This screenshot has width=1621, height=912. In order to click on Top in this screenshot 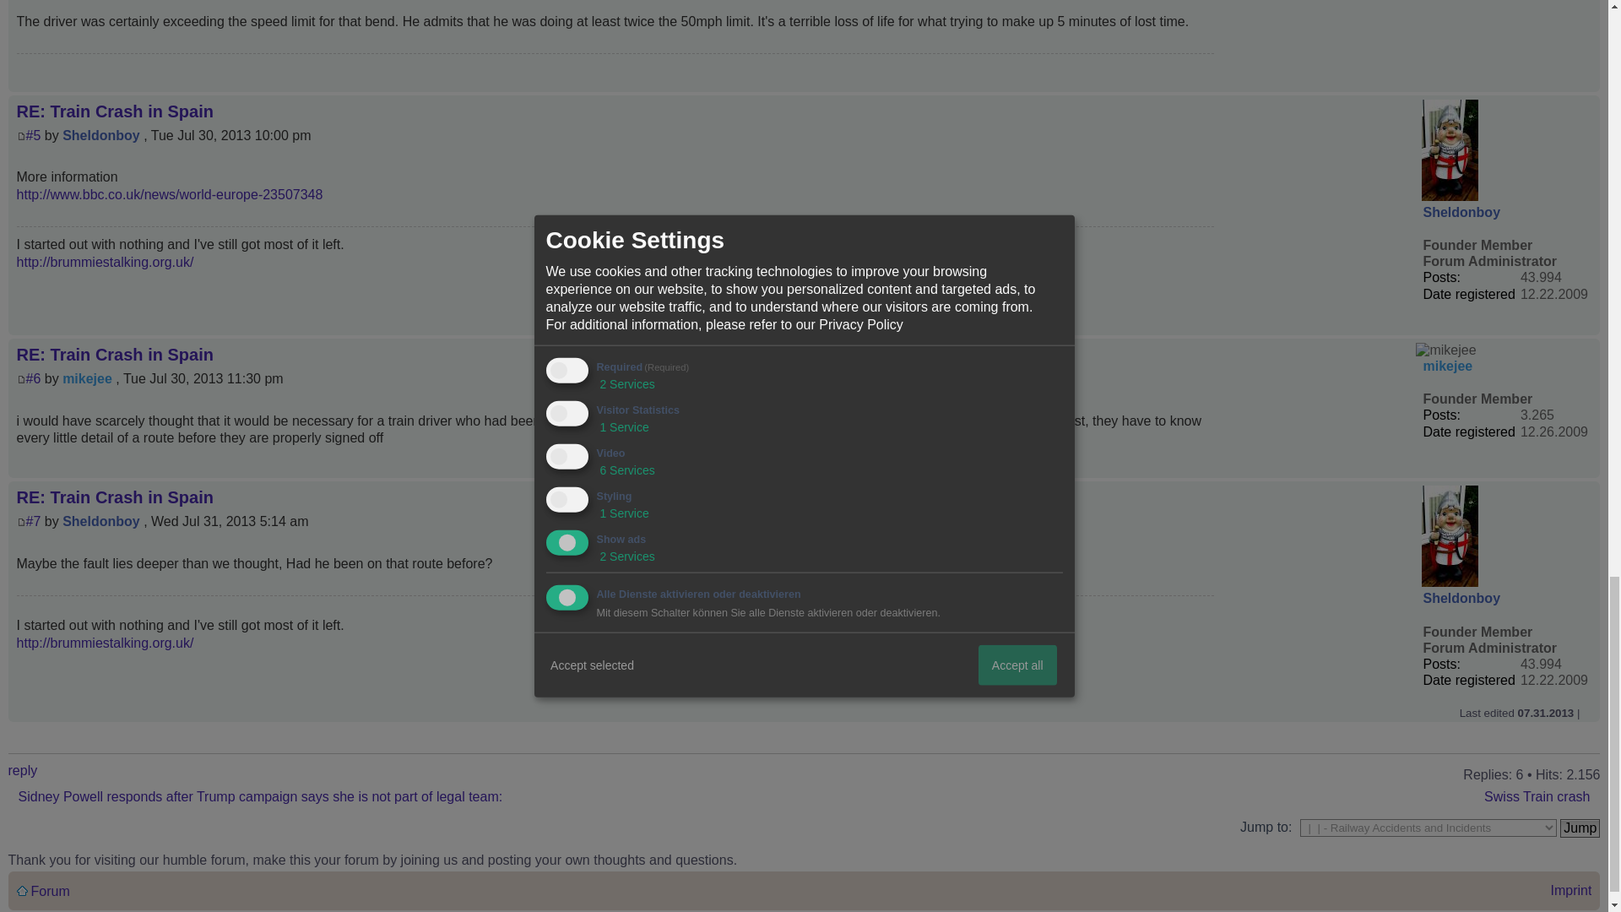, I will do `click(1586, 282)`.